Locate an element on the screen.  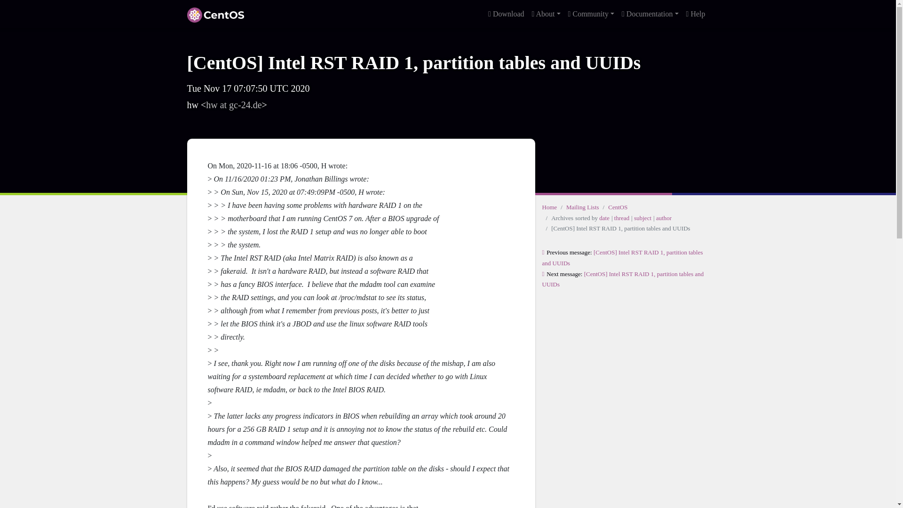
subject is located at coordinates (642, 217).